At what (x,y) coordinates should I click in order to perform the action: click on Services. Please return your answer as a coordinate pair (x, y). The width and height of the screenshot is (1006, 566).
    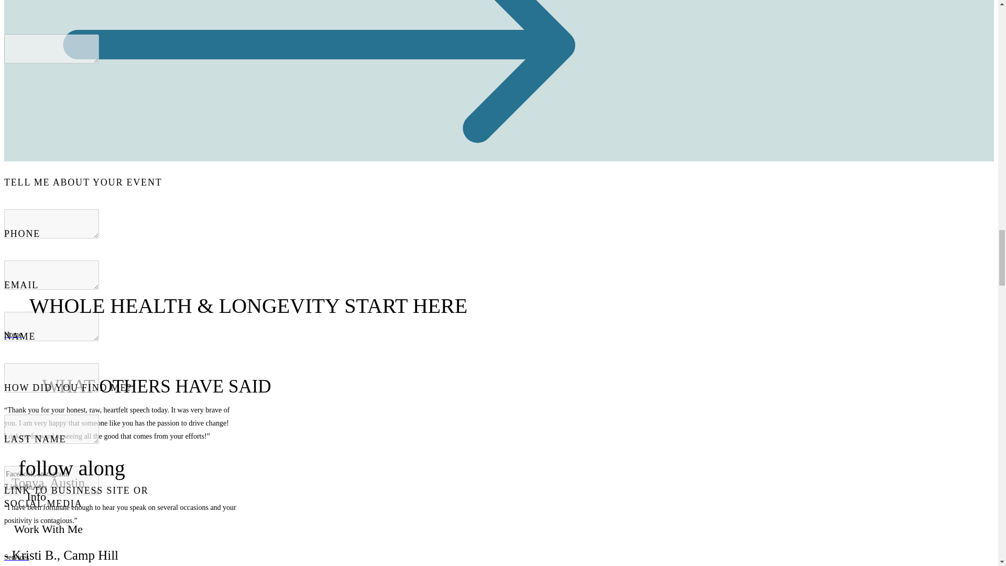
    Looking at the image, I should click on (318, 557).